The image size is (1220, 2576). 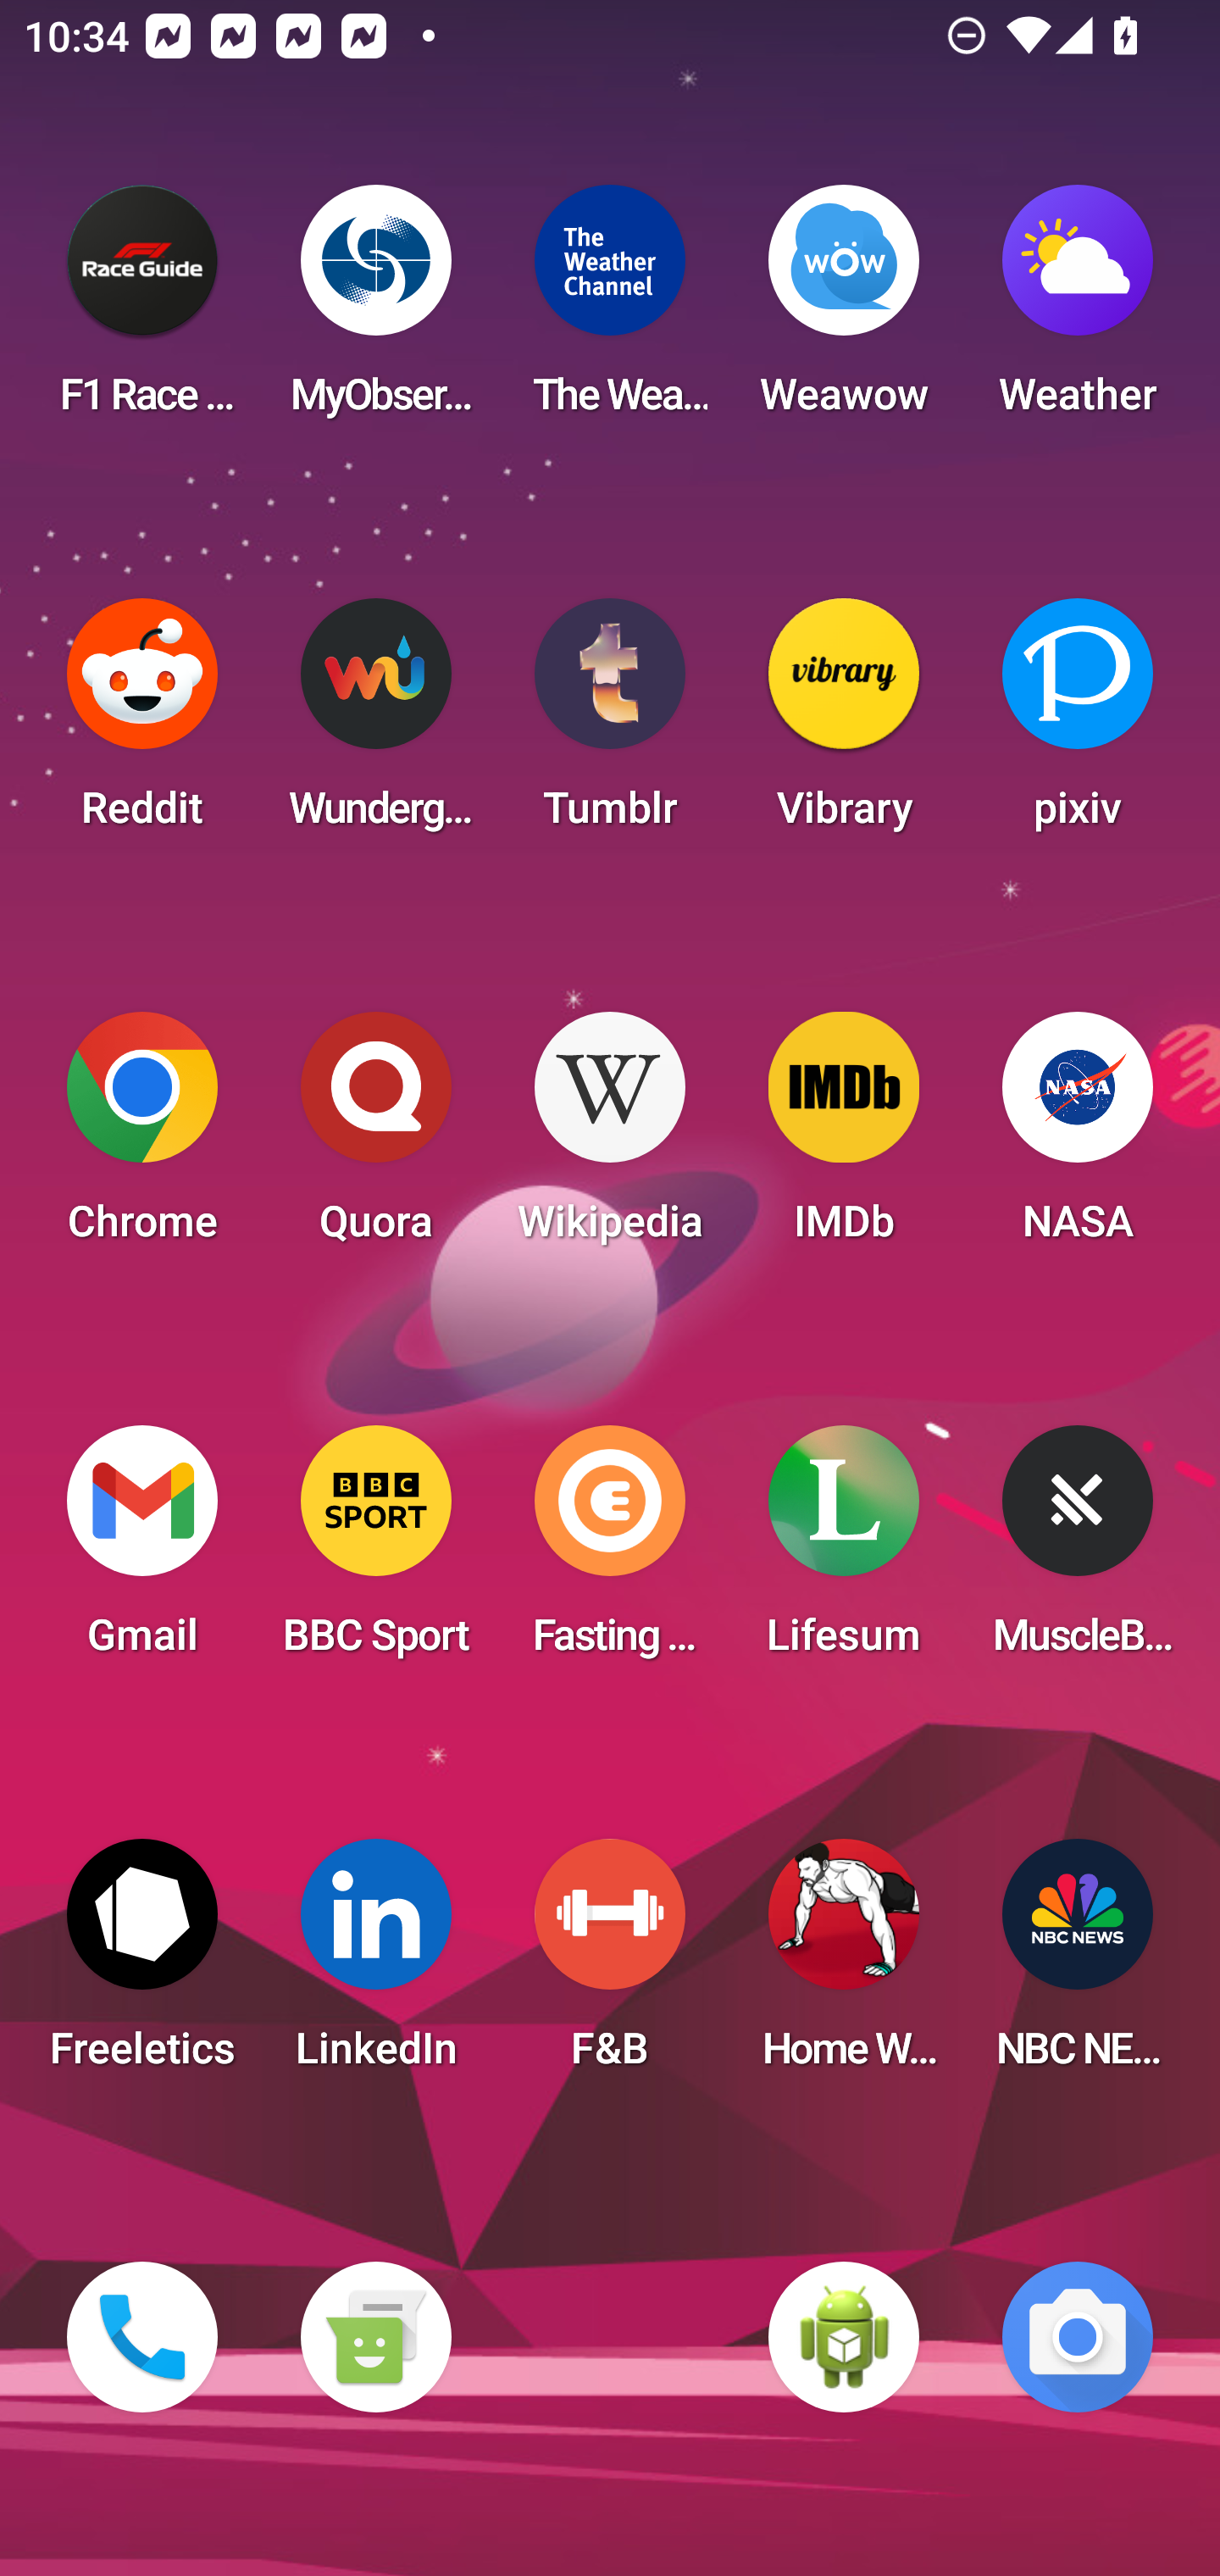 What do you see at coordinates (610, 724) in the screenshot?
I see `Tumblr` at bounding box center [610, 724].